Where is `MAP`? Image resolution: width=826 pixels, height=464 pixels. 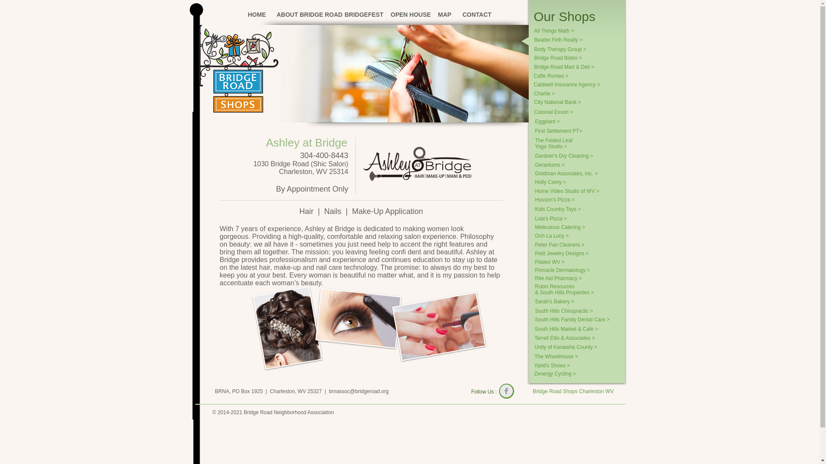 MAP is located at coordinates (443, 15).